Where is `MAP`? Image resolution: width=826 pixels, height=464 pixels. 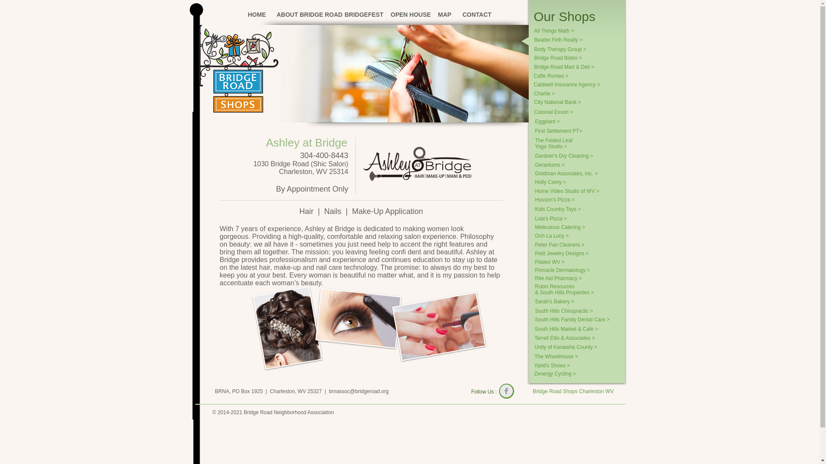 MAP is located at coordinates (443, 15).